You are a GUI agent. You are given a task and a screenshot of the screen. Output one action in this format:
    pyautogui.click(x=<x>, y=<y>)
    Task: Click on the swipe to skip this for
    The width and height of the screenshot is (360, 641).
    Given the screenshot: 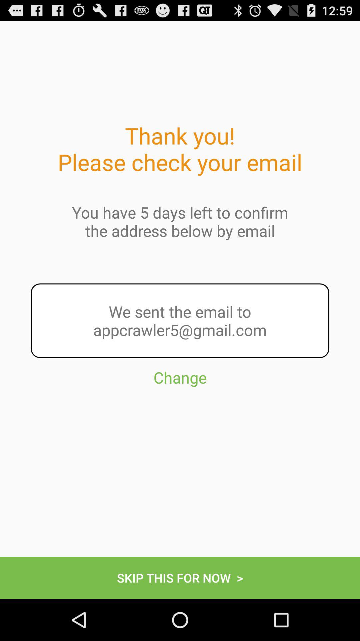 What is the action you would take?
    pyautogui.click(x=180, y=578)
    